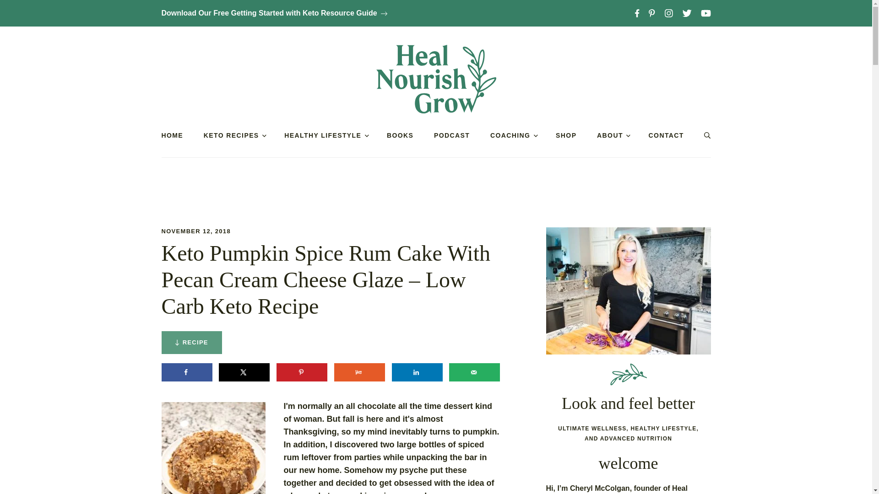 The height and width of the screenshot is (494, 879). I want to click on YouTube, so click(705, 13).